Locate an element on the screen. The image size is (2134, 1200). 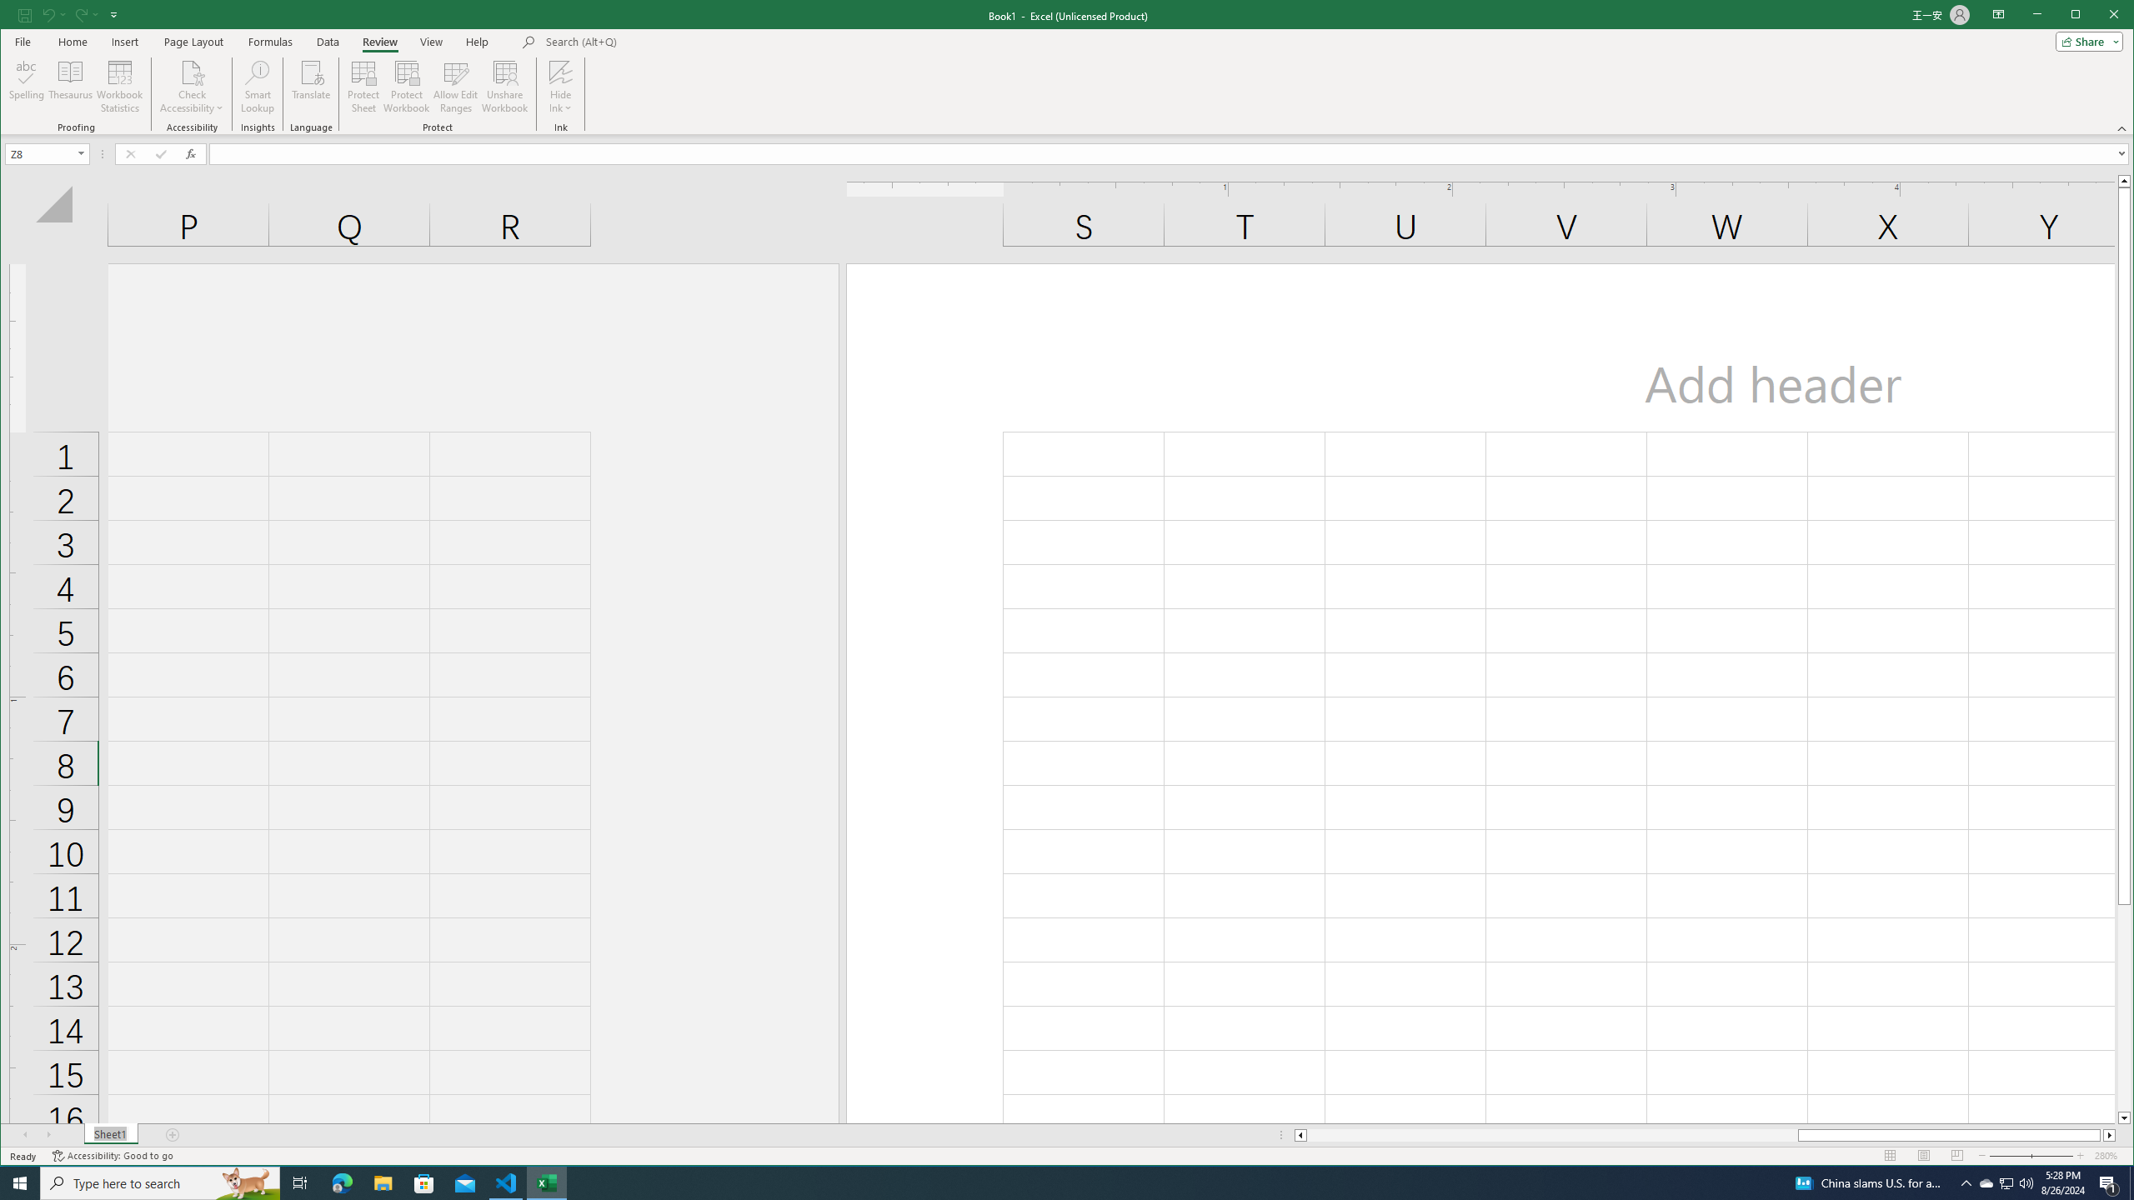
Formula Bar is located at coordinates (1171, 153).